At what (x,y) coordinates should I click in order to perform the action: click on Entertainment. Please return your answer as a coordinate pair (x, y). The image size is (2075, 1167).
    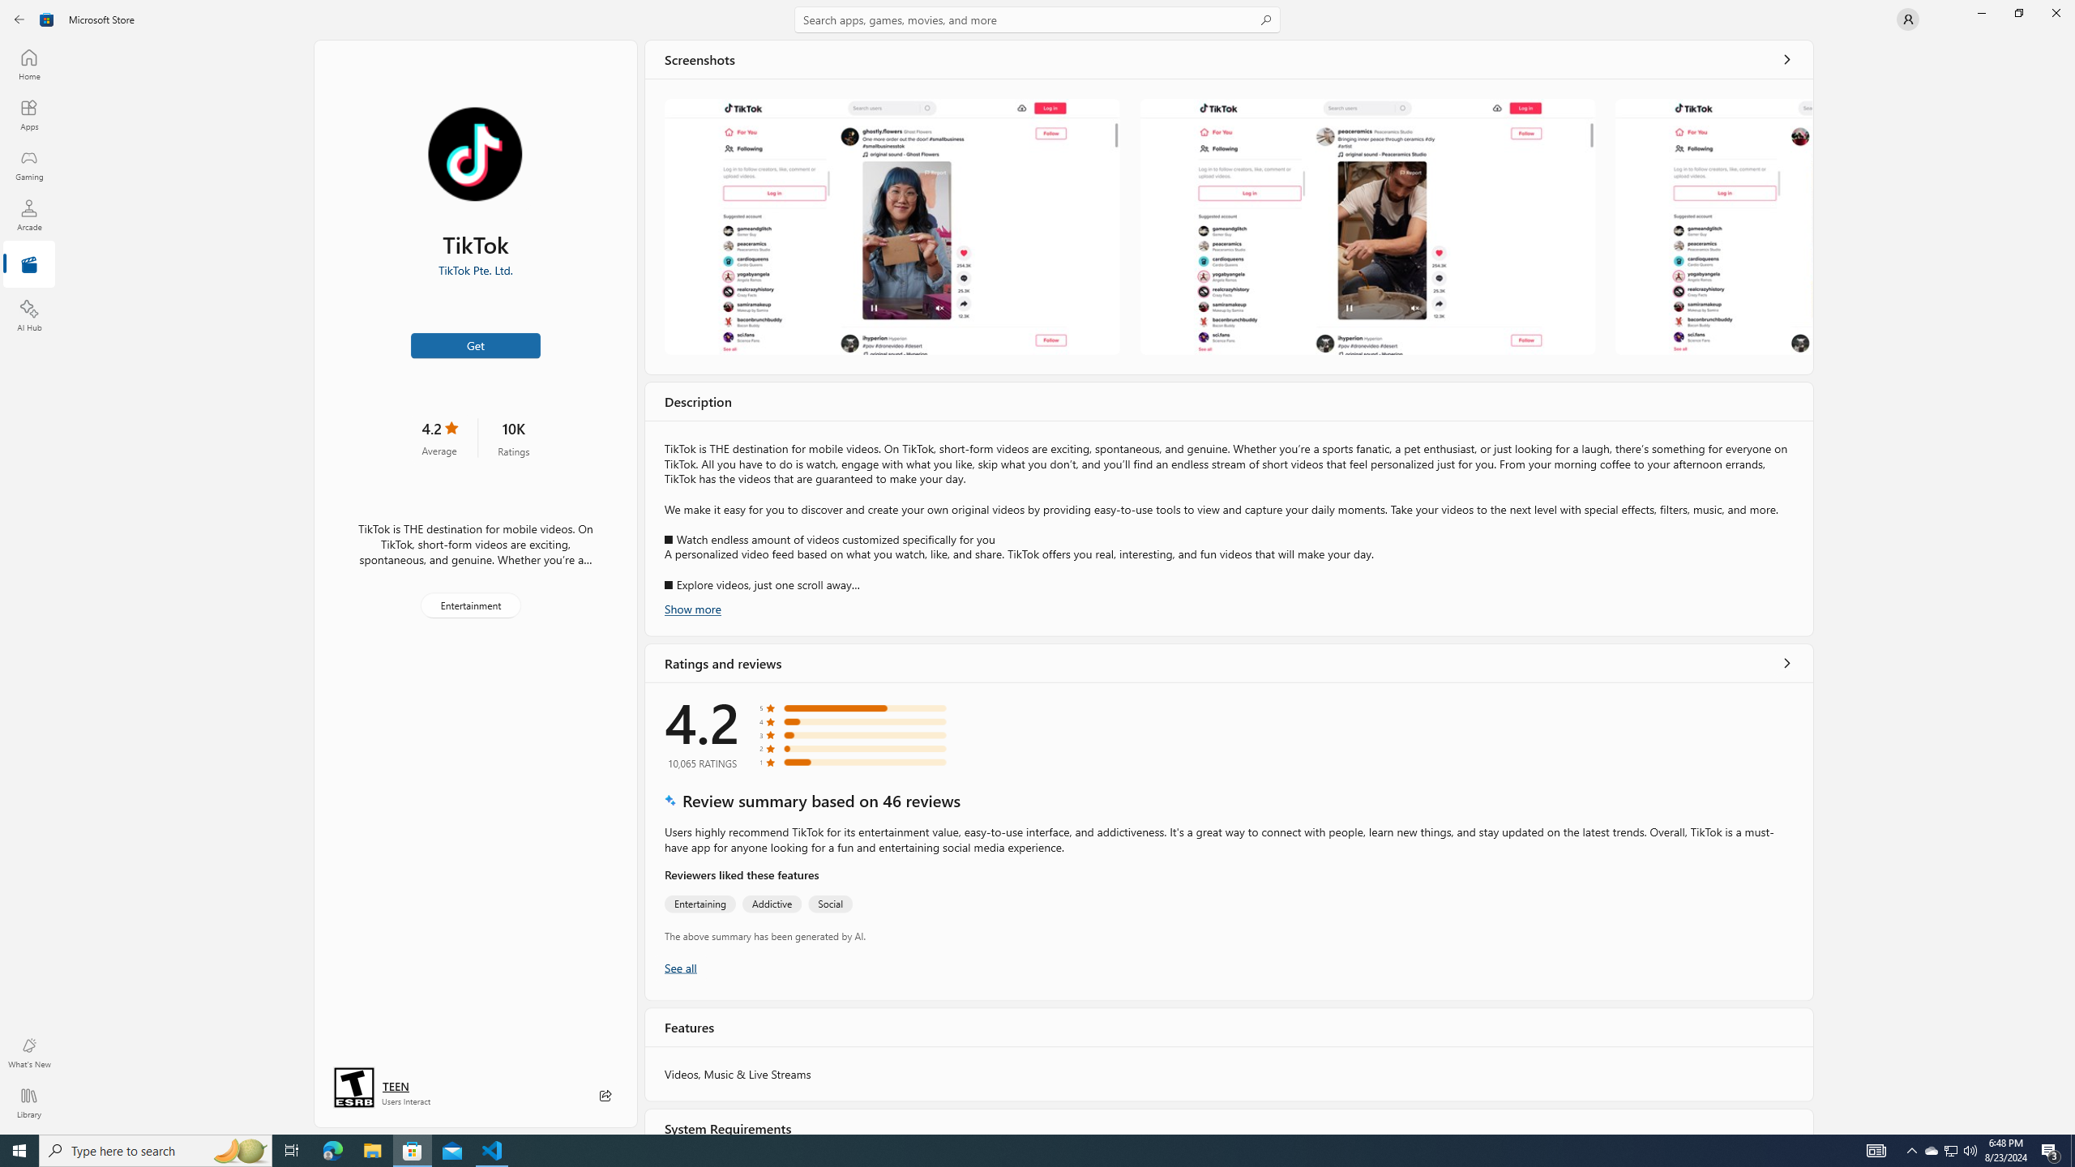
    Looking at the image, I should click on (29, 265).